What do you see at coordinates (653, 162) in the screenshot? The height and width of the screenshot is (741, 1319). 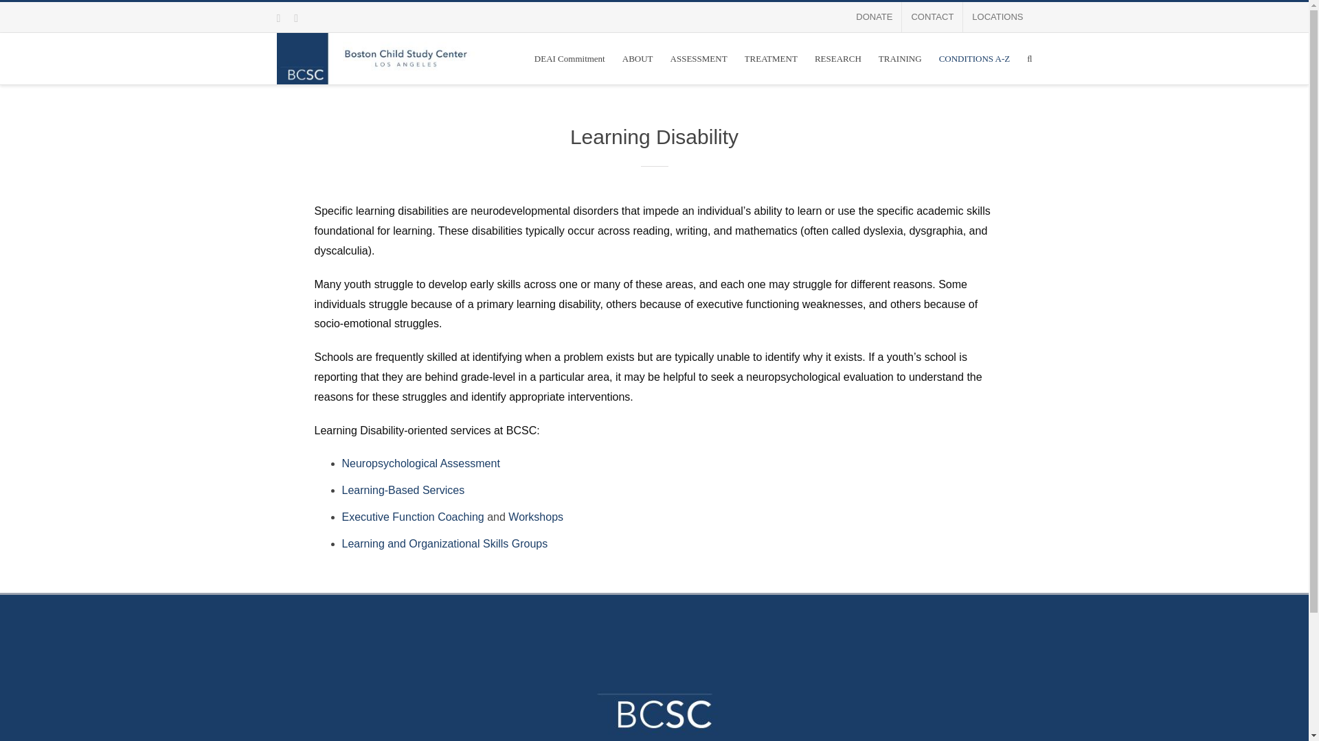 I see `Learning Disability` at bounding box center [653, 162].